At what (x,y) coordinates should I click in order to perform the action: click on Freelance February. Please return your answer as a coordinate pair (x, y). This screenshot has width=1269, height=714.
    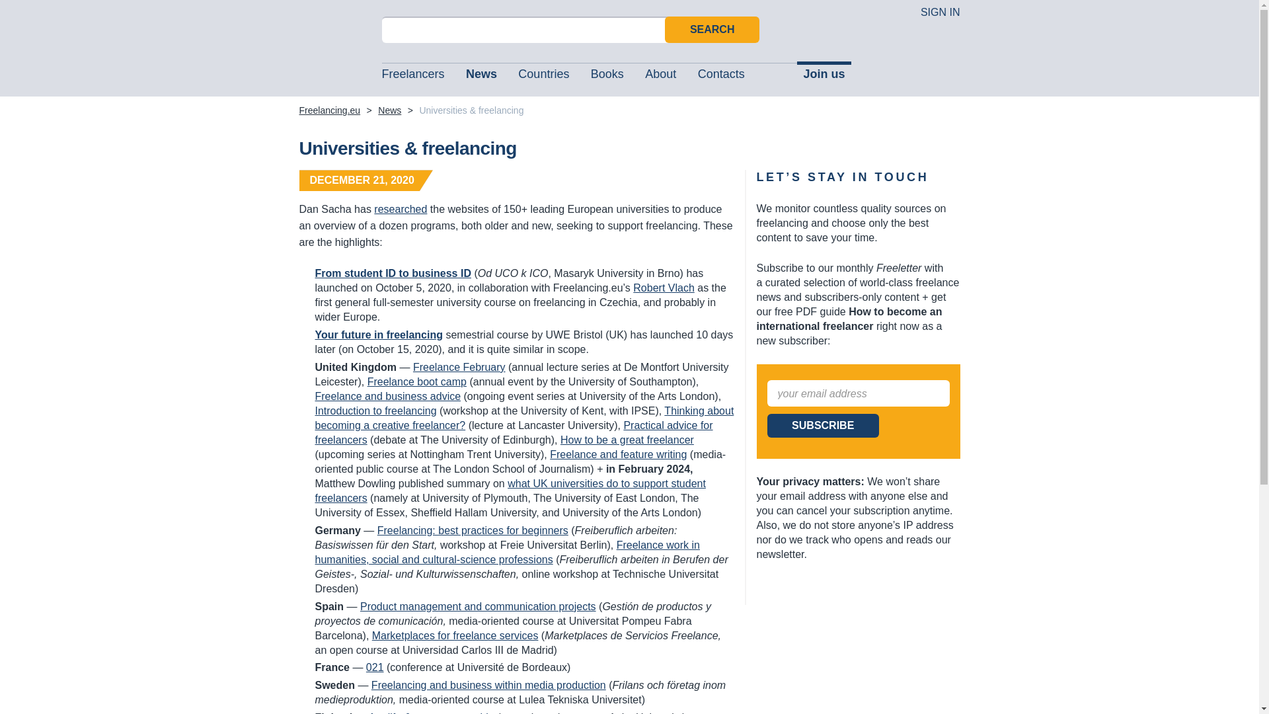
    Looking at the image, I should click on (459, 366).